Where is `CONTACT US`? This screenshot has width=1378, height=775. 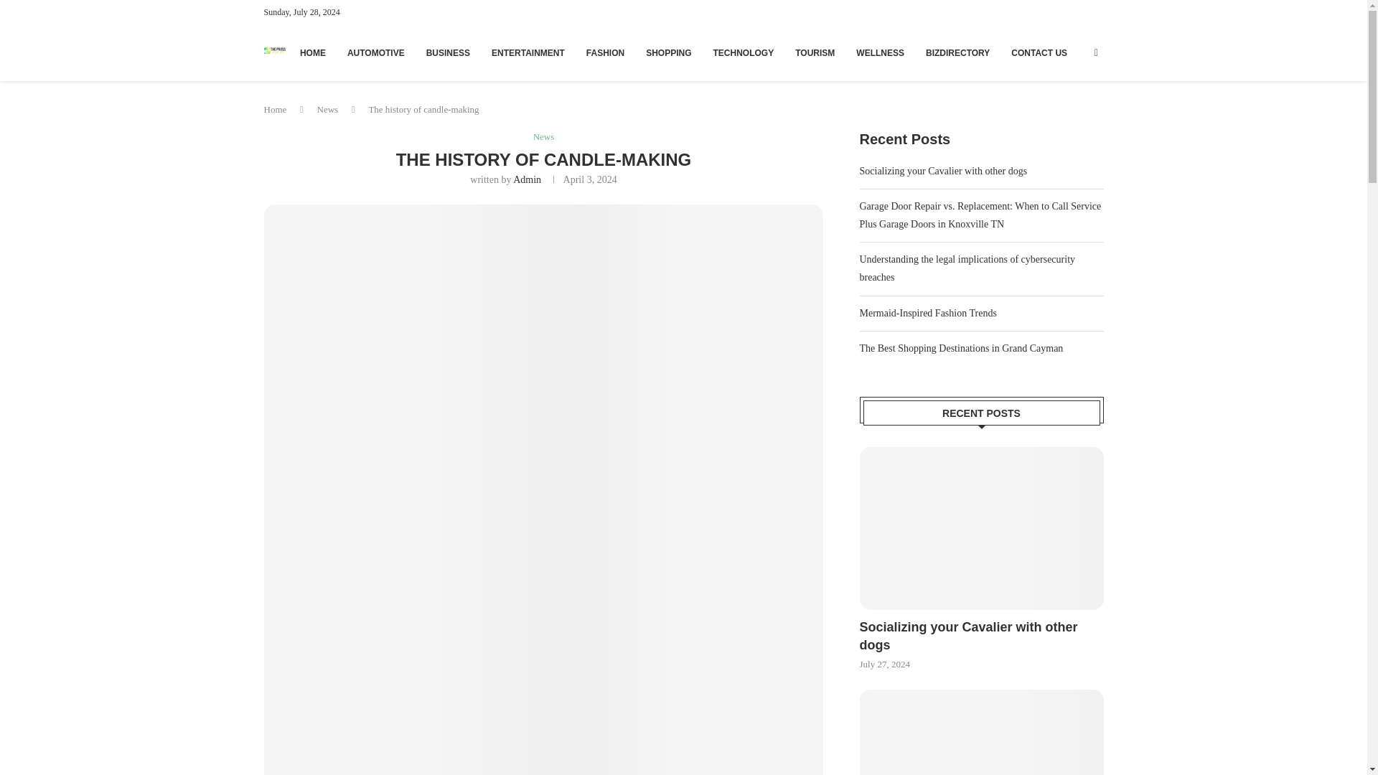
CONTACT US is located at coordinates (1039, 53).